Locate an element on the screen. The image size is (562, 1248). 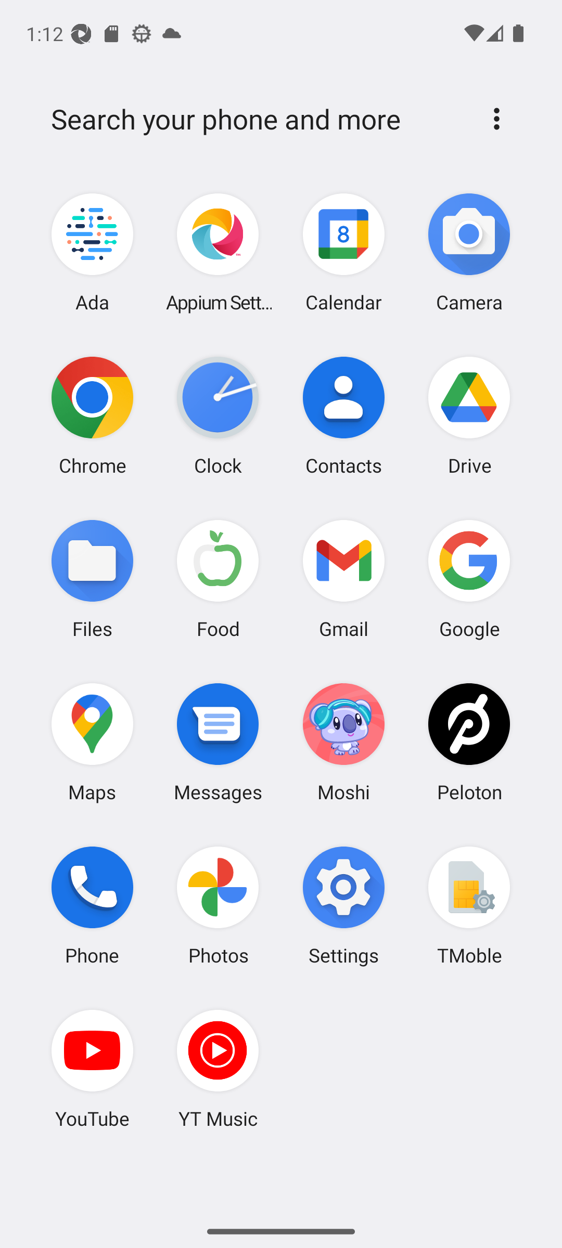
Chrome is located at coordinates (93, 415).